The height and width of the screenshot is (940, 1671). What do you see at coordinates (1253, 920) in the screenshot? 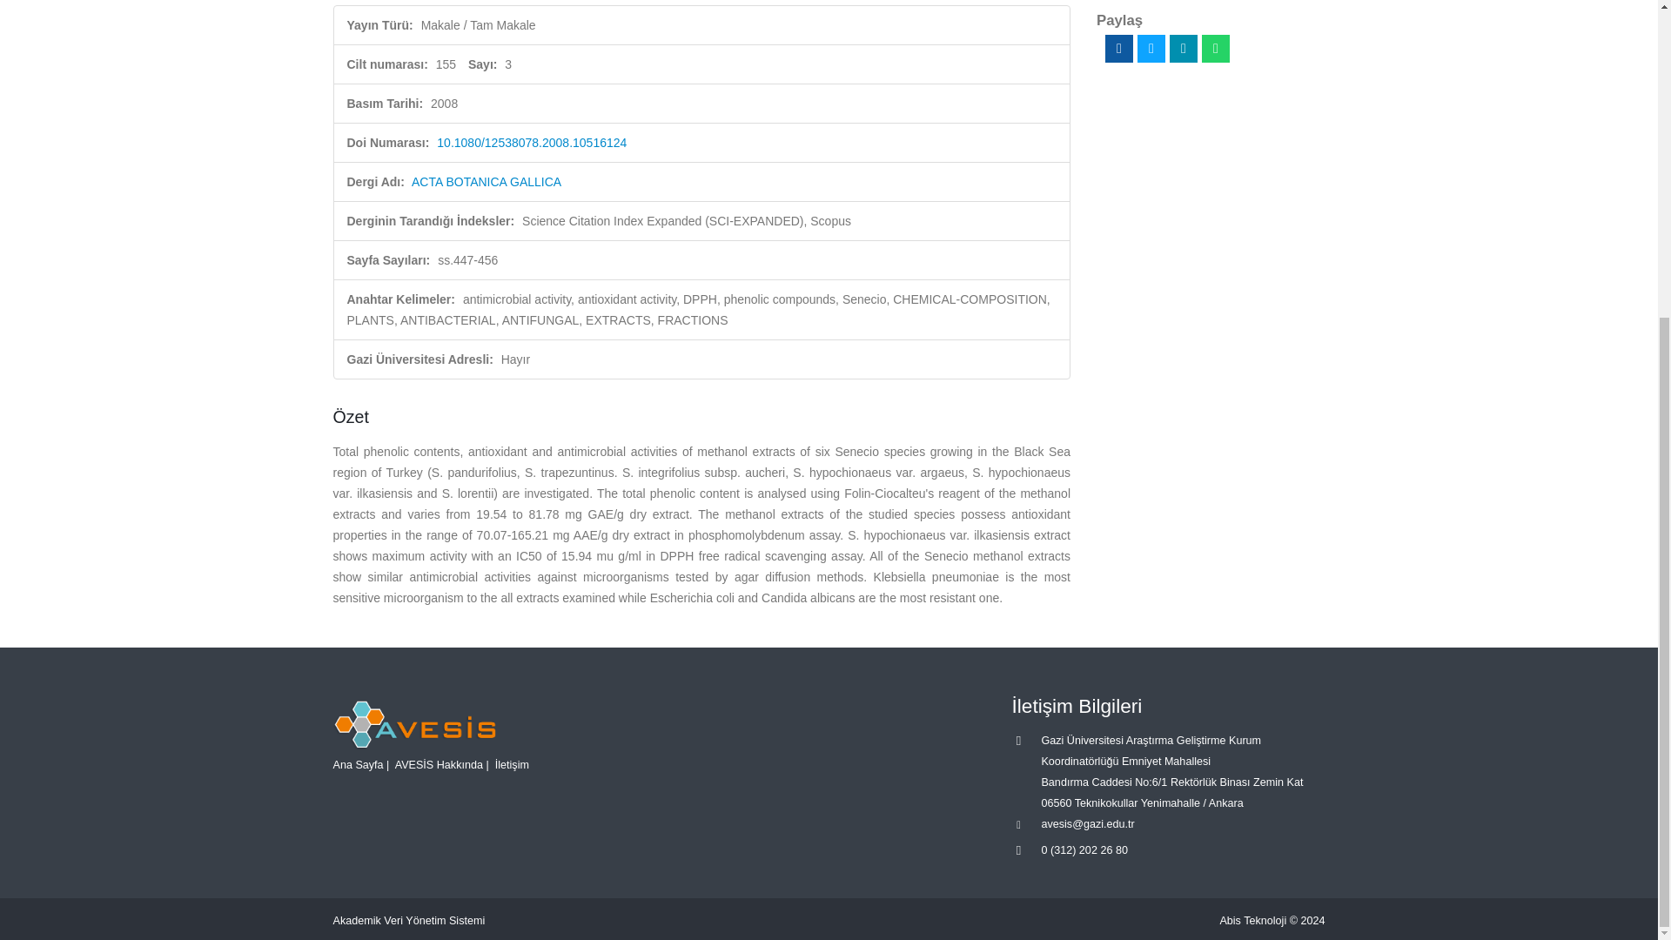
I see `Abis Teknoloji` at bounding box center [1253, 920].